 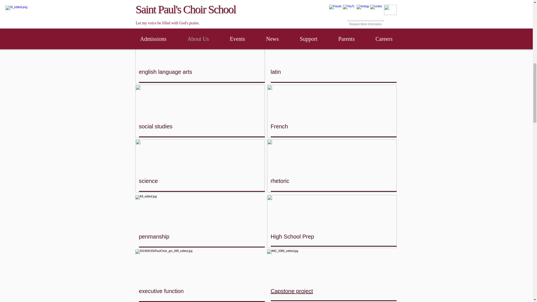 What do you see at coordinates (279, 126) in the screenshot?
I see `French` at bounding box center [279, 126].